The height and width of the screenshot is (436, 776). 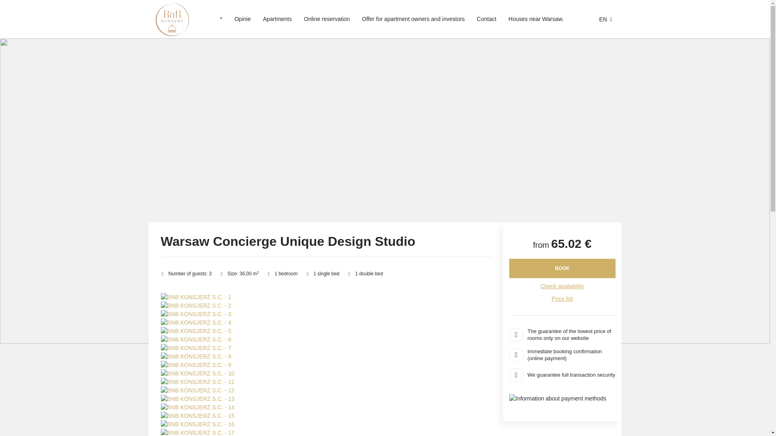 What do you see at coordinates (277, 19) in the screenshot?
I see `Apartments` at bounding box center [277, 19].